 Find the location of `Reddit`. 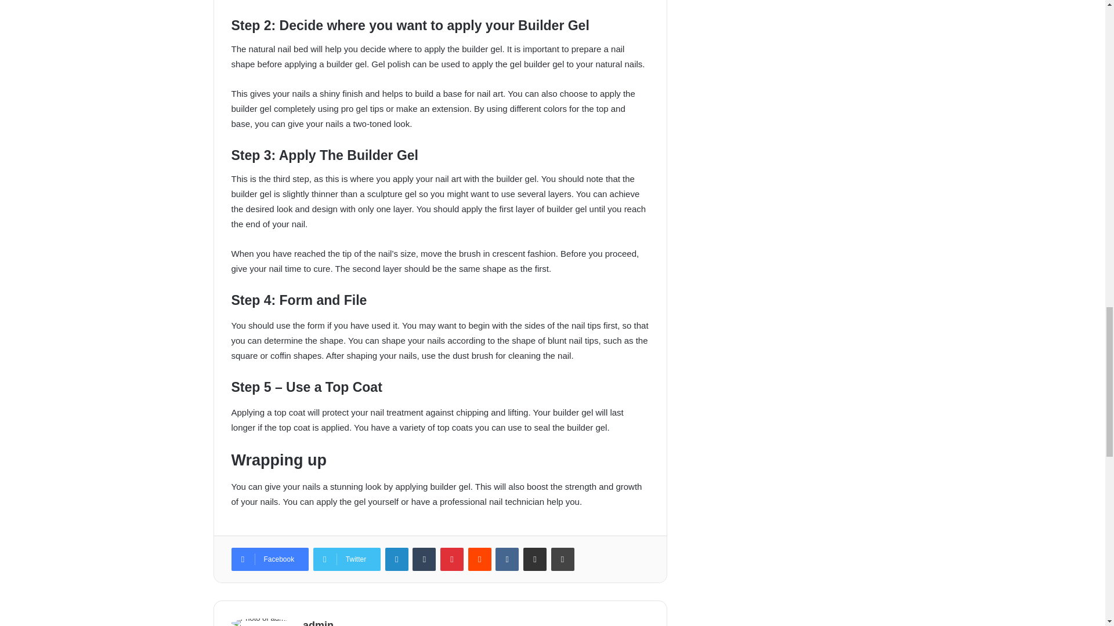

Reddit is located at coordinates (479, 559).